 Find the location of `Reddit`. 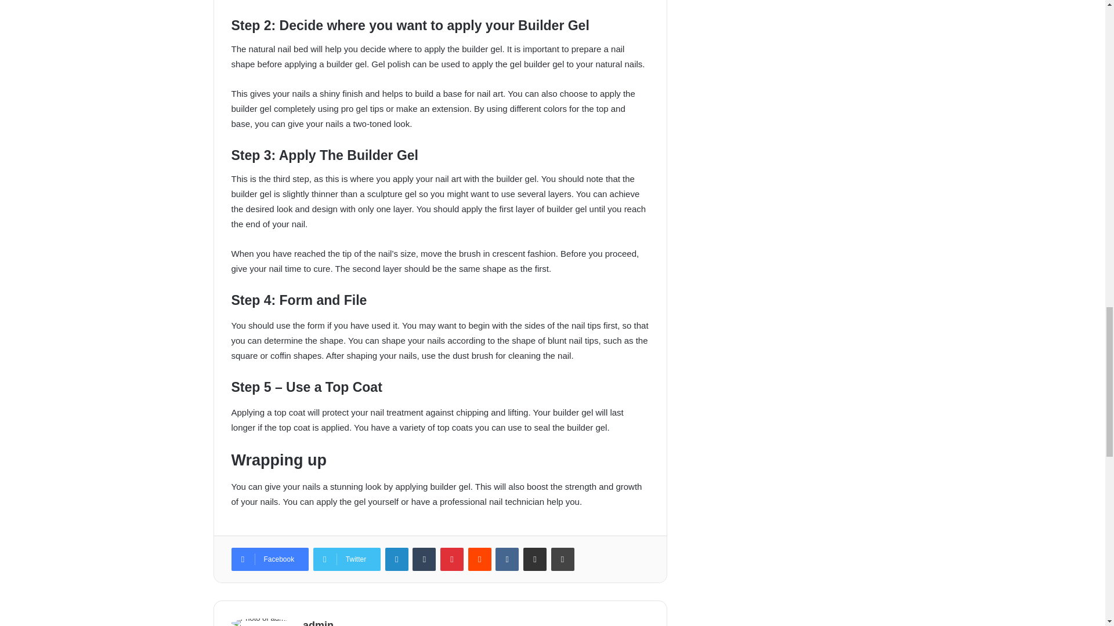

Reddit is located at coordinates (479, 559).